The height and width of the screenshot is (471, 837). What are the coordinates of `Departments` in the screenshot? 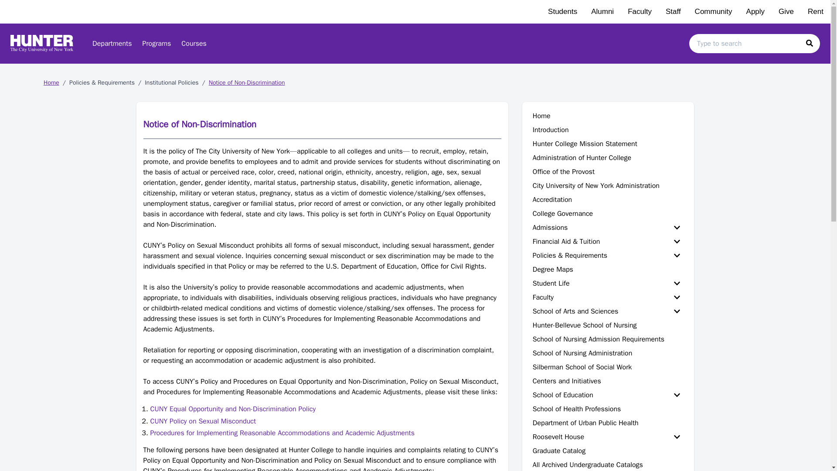 It's located at (112, 43).